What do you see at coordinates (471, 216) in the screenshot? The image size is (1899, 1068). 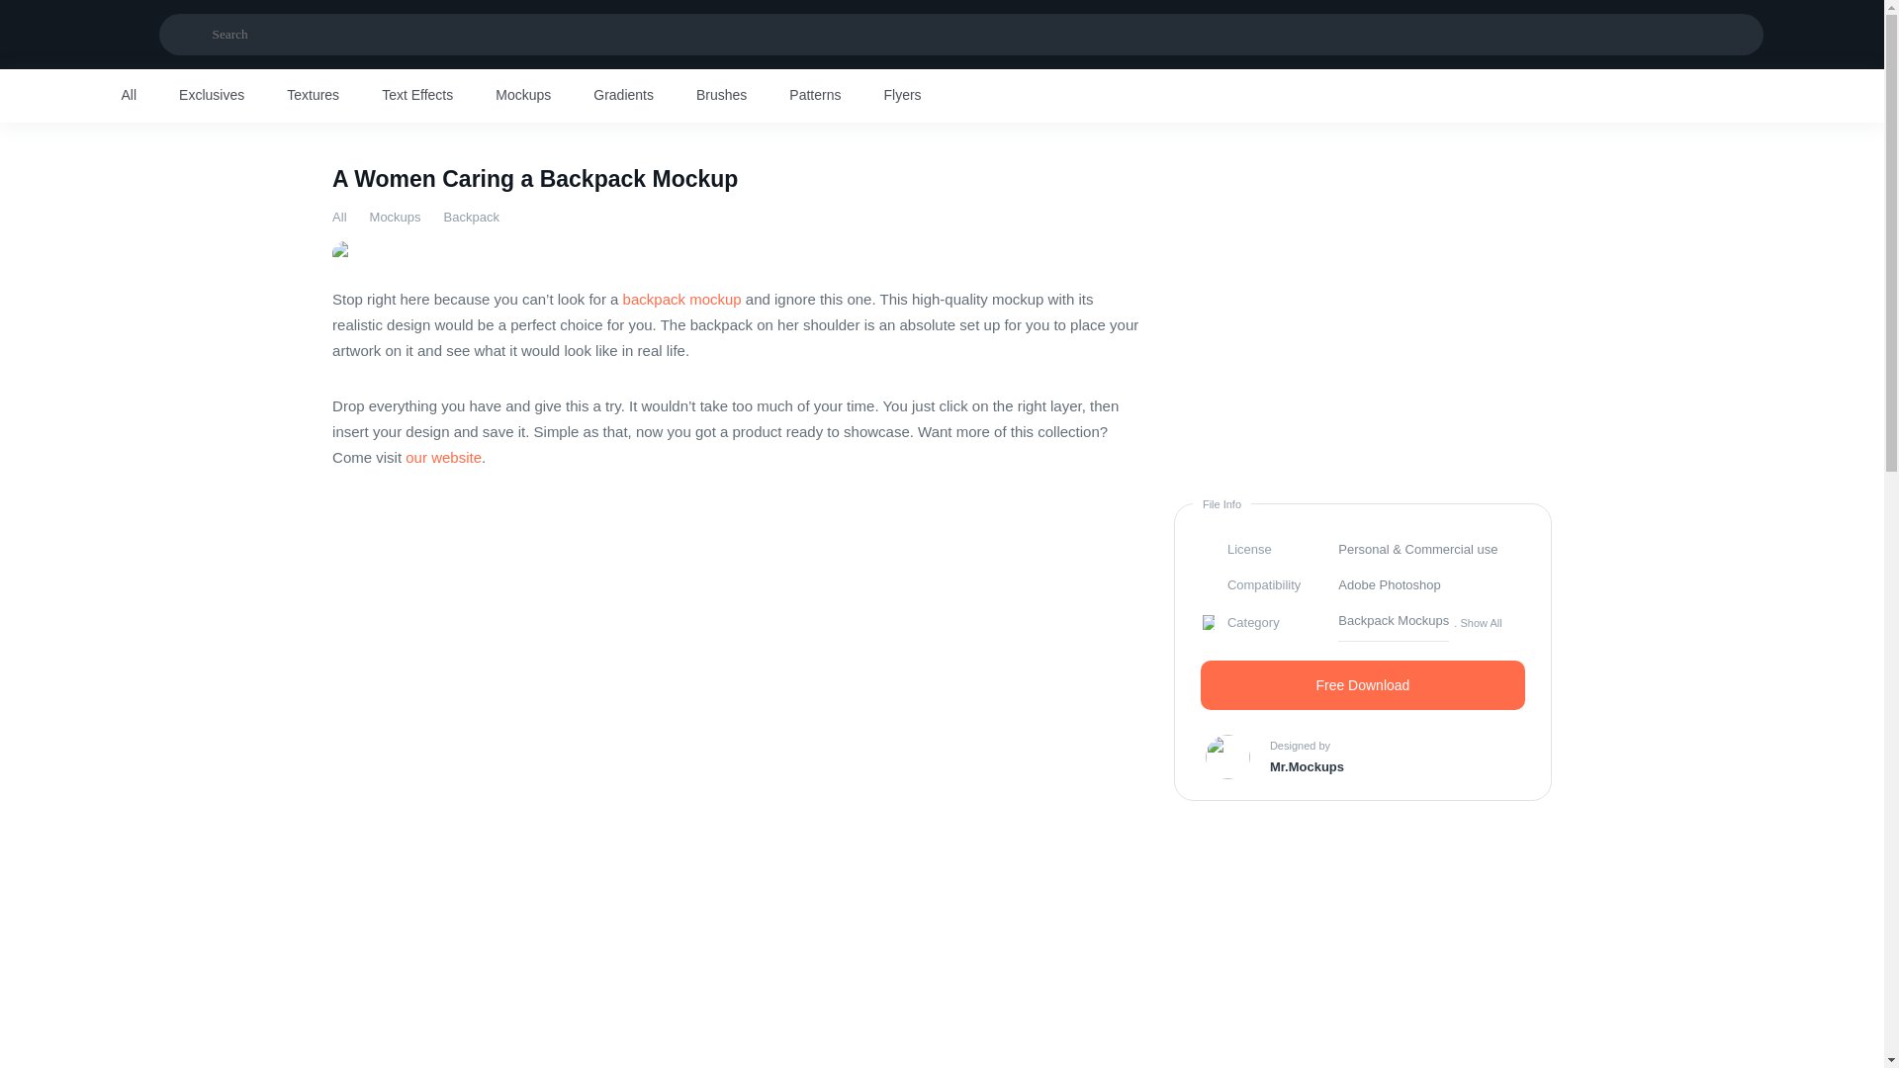 I see `Backpack` at bounding box center [471, 216].